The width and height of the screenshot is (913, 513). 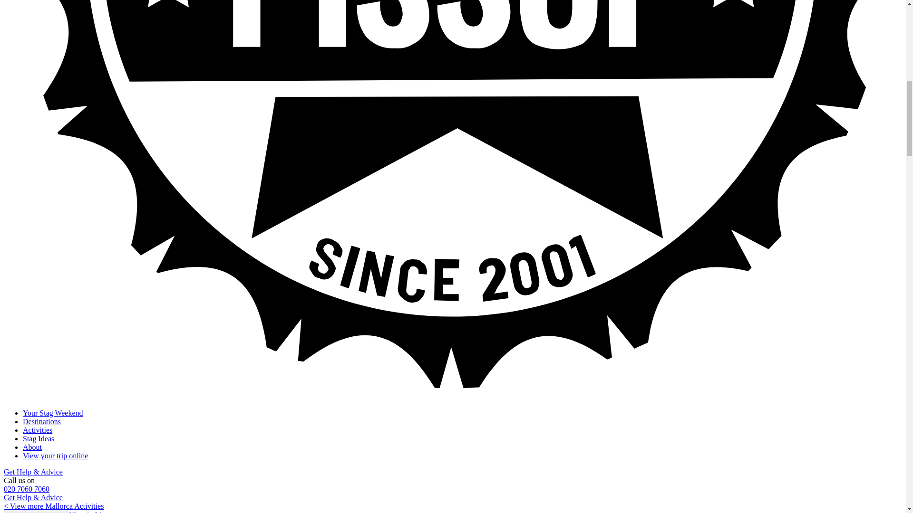 What do you see at coordinates (42, 422) in the screenshot?
I see `Destinations` at bounding box center [42, 422].